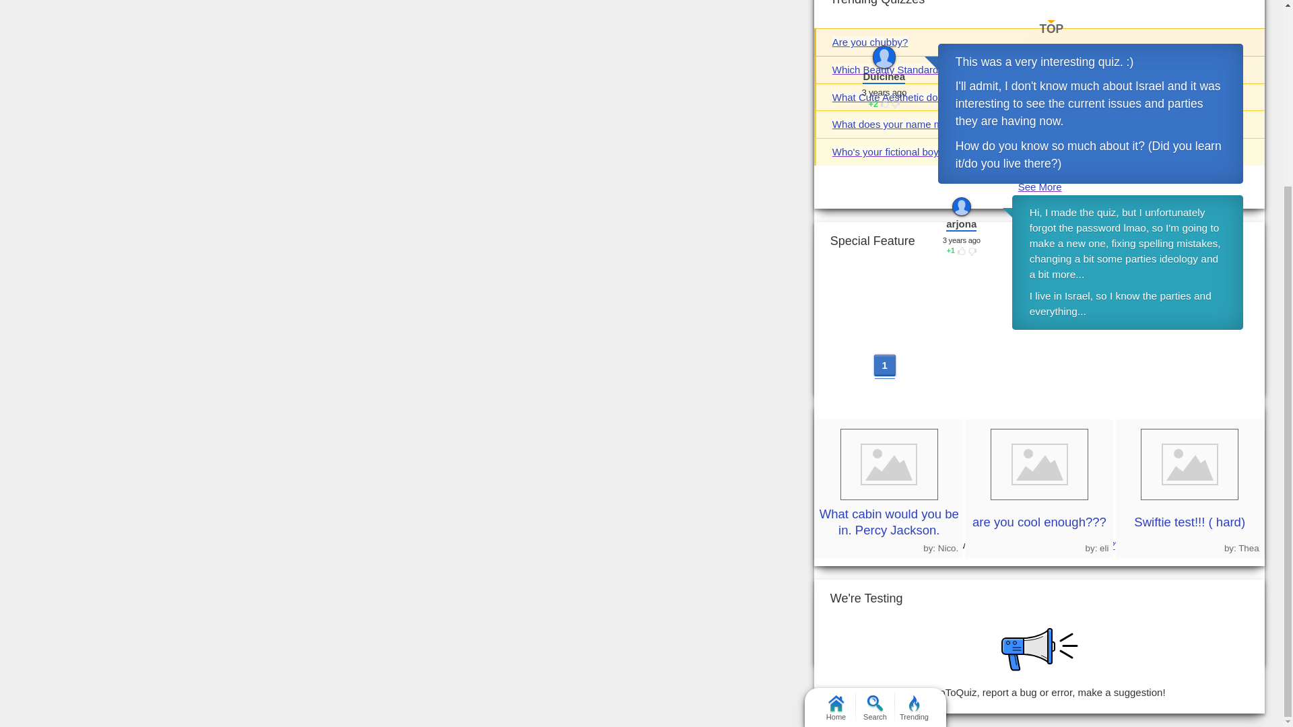 The width and height of the screenshot is (1293, 727). I want to click on Who's your fictional boyfriend?, so click(901, 152).